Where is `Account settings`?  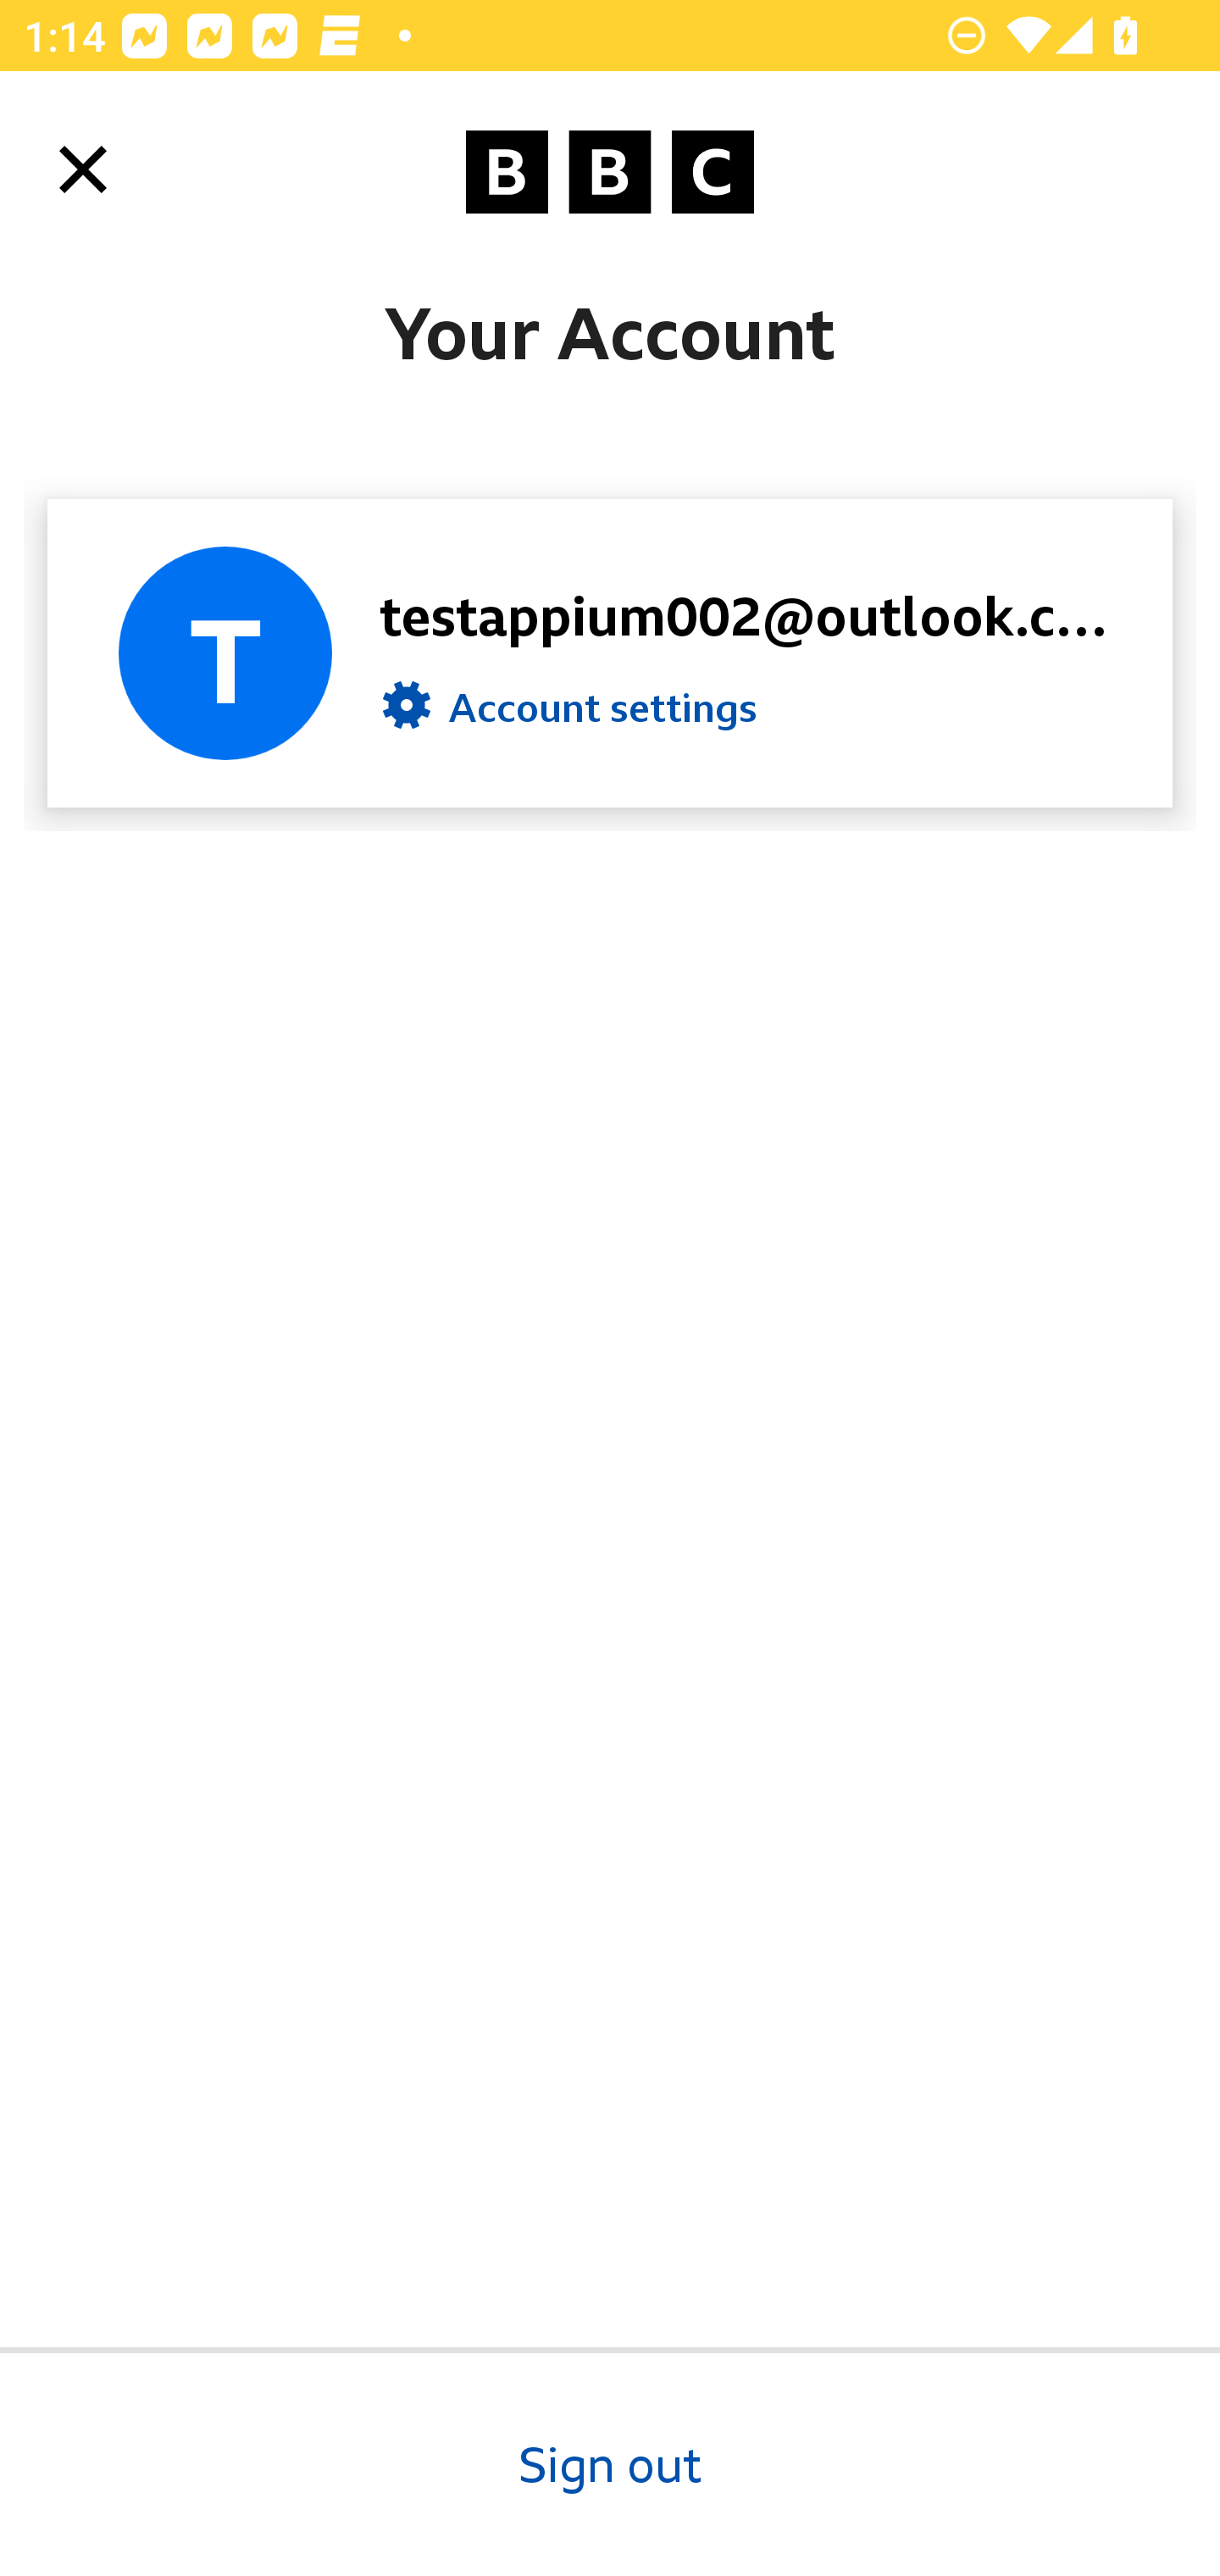
Account settings is located at coordinates (569, 713).